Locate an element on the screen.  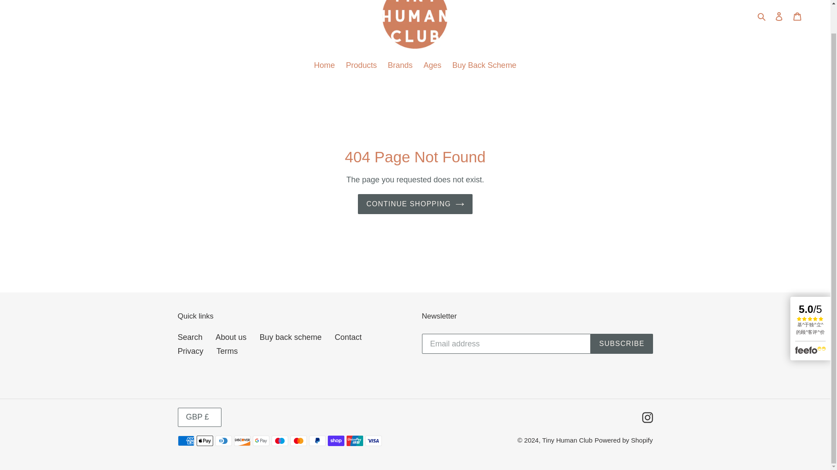
Ages is located at coordinates (432, 66).